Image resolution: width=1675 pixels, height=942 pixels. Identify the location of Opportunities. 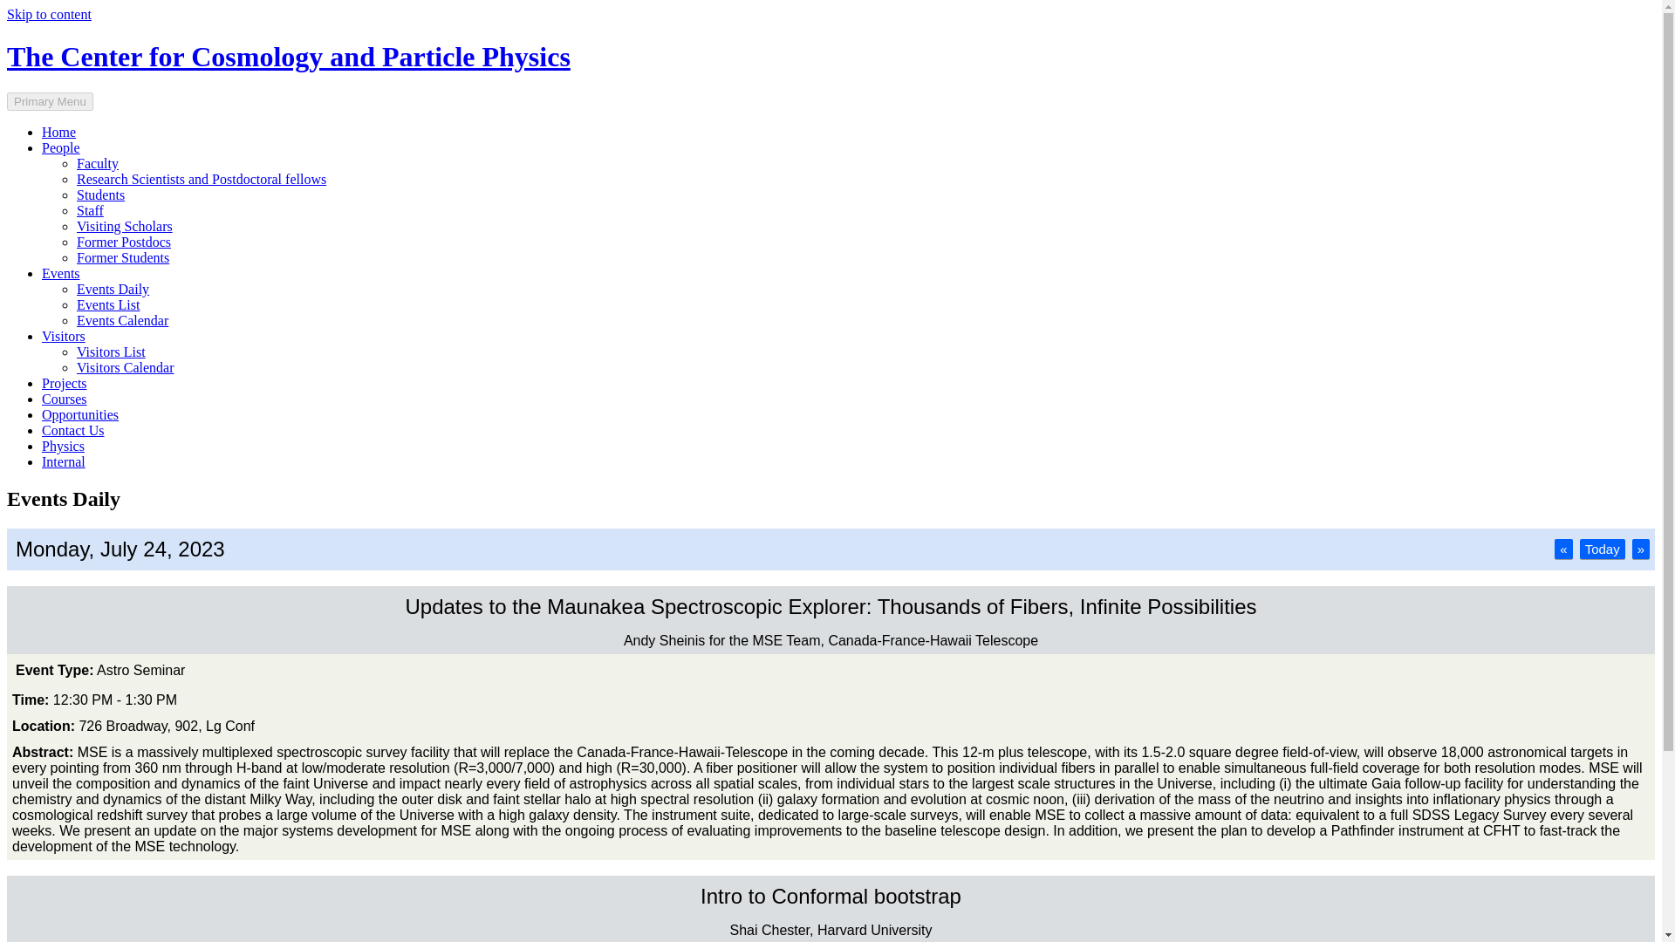
(80, 413).